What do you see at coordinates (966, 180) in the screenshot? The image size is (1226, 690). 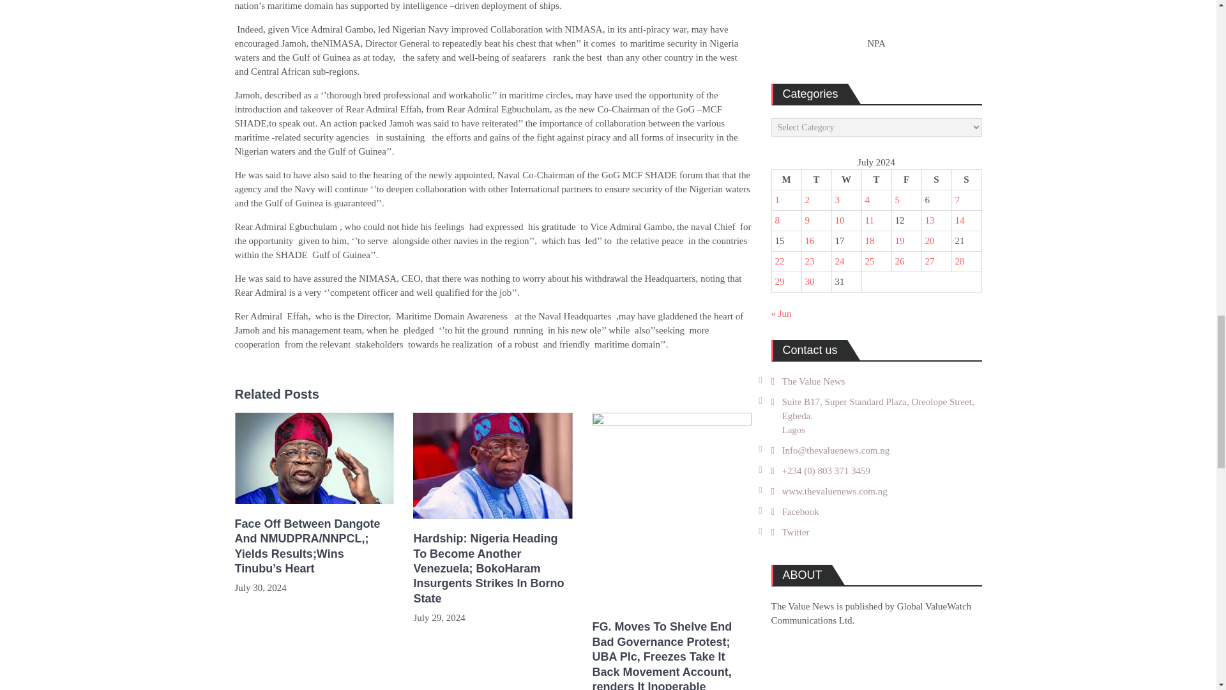 I see `Sunday` at bounding box center [966, 180].